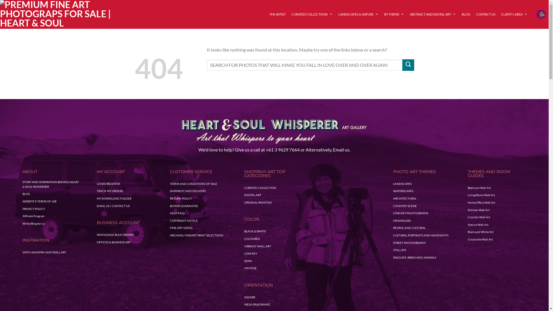 The height and width of the screenshot is (311, 553). I want to click on Black and White Art, so click(481, 232).